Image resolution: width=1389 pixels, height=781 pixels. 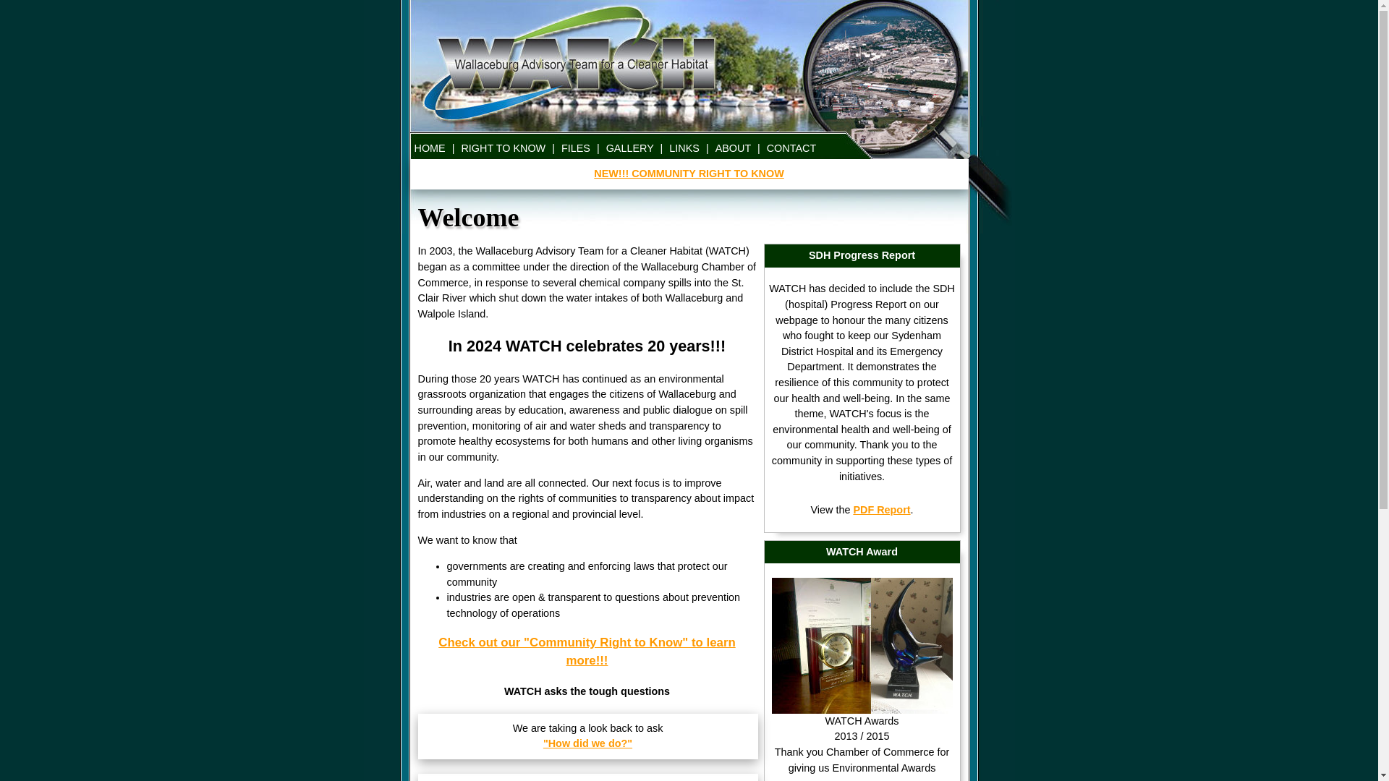 I want to click on CONTACT, so click(x=791, y=148).